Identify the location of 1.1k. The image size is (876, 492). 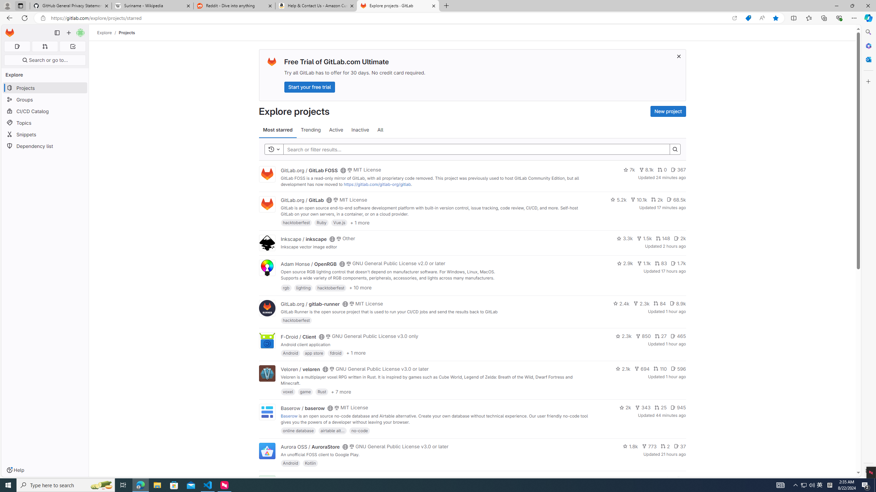
(644, 263).